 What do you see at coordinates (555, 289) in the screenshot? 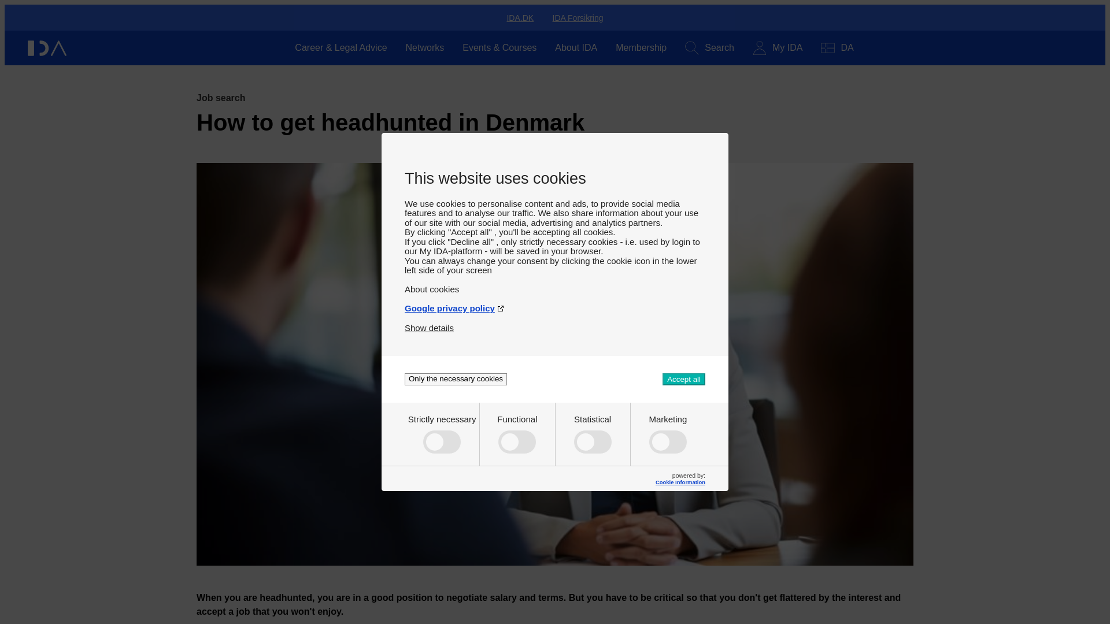
I see `About cookies` at bounding box center [555, 289].